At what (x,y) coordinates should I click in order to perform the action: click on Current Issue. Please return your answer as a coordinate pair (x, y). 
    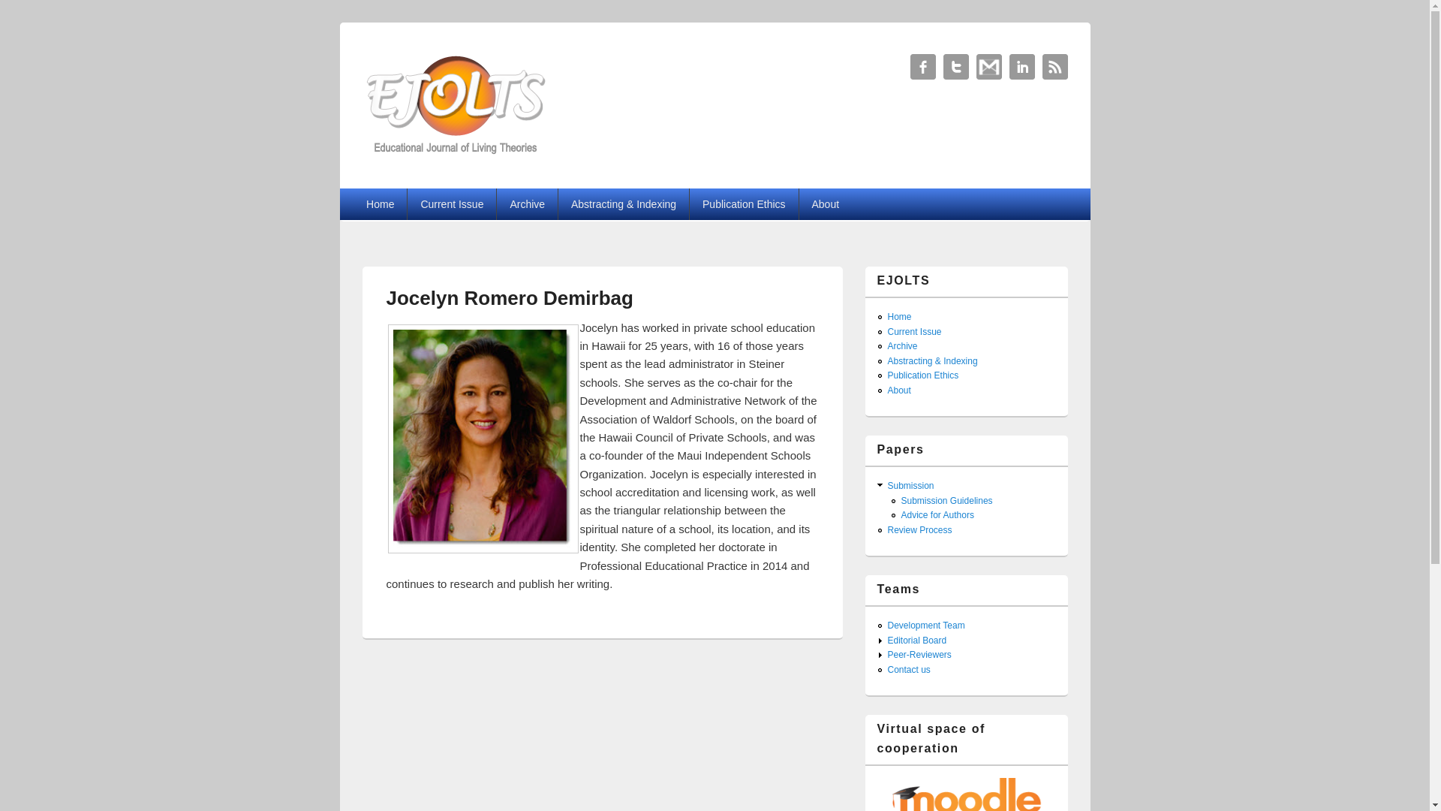
    Looking at the image, I should click on (452, 204).